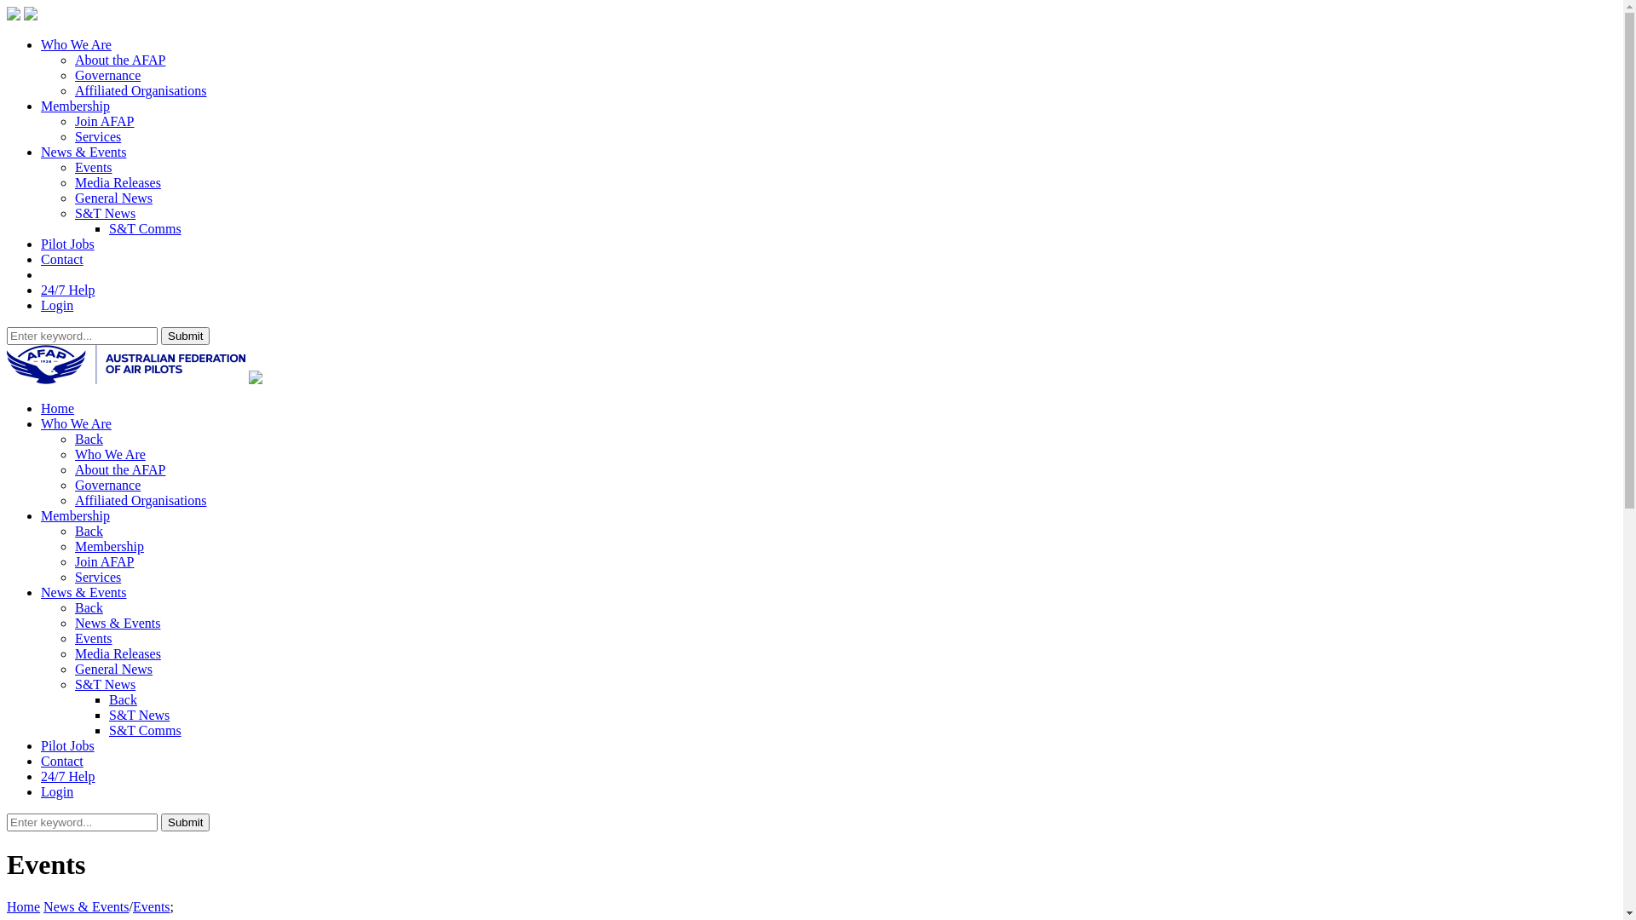 The width and height of the screenshot is (1636, 920). I want to click on Media Releases, so click(118, 182).